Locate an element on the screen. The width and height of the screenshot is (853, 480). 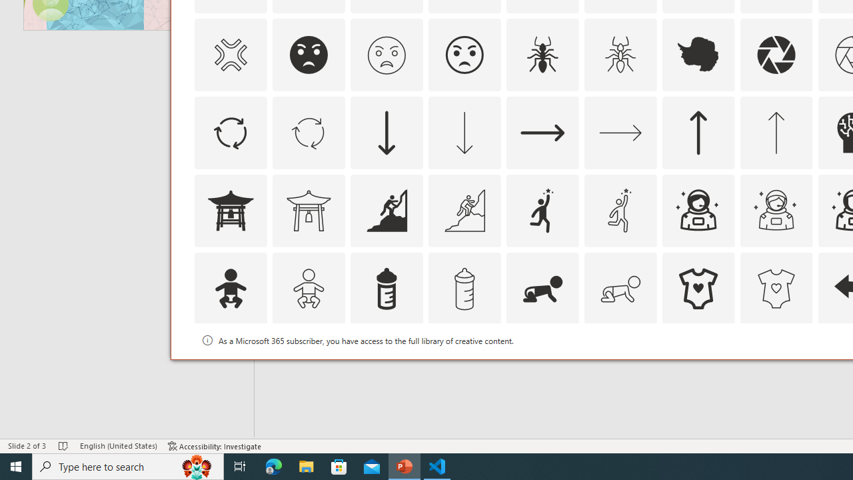
AutomationID: Icons_ArrowCircle is located at coordinates (230, 132).